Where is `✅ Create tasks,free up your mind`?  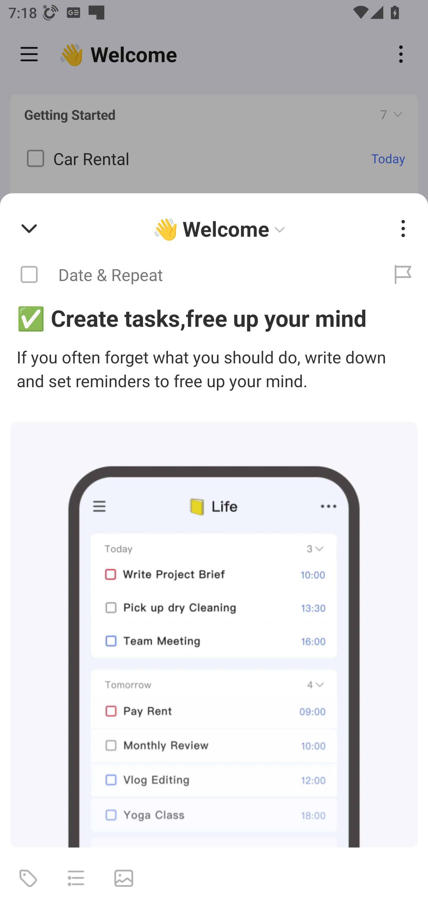 ✅ Create tasks,free up your mind is located at coordinates (214, 318).